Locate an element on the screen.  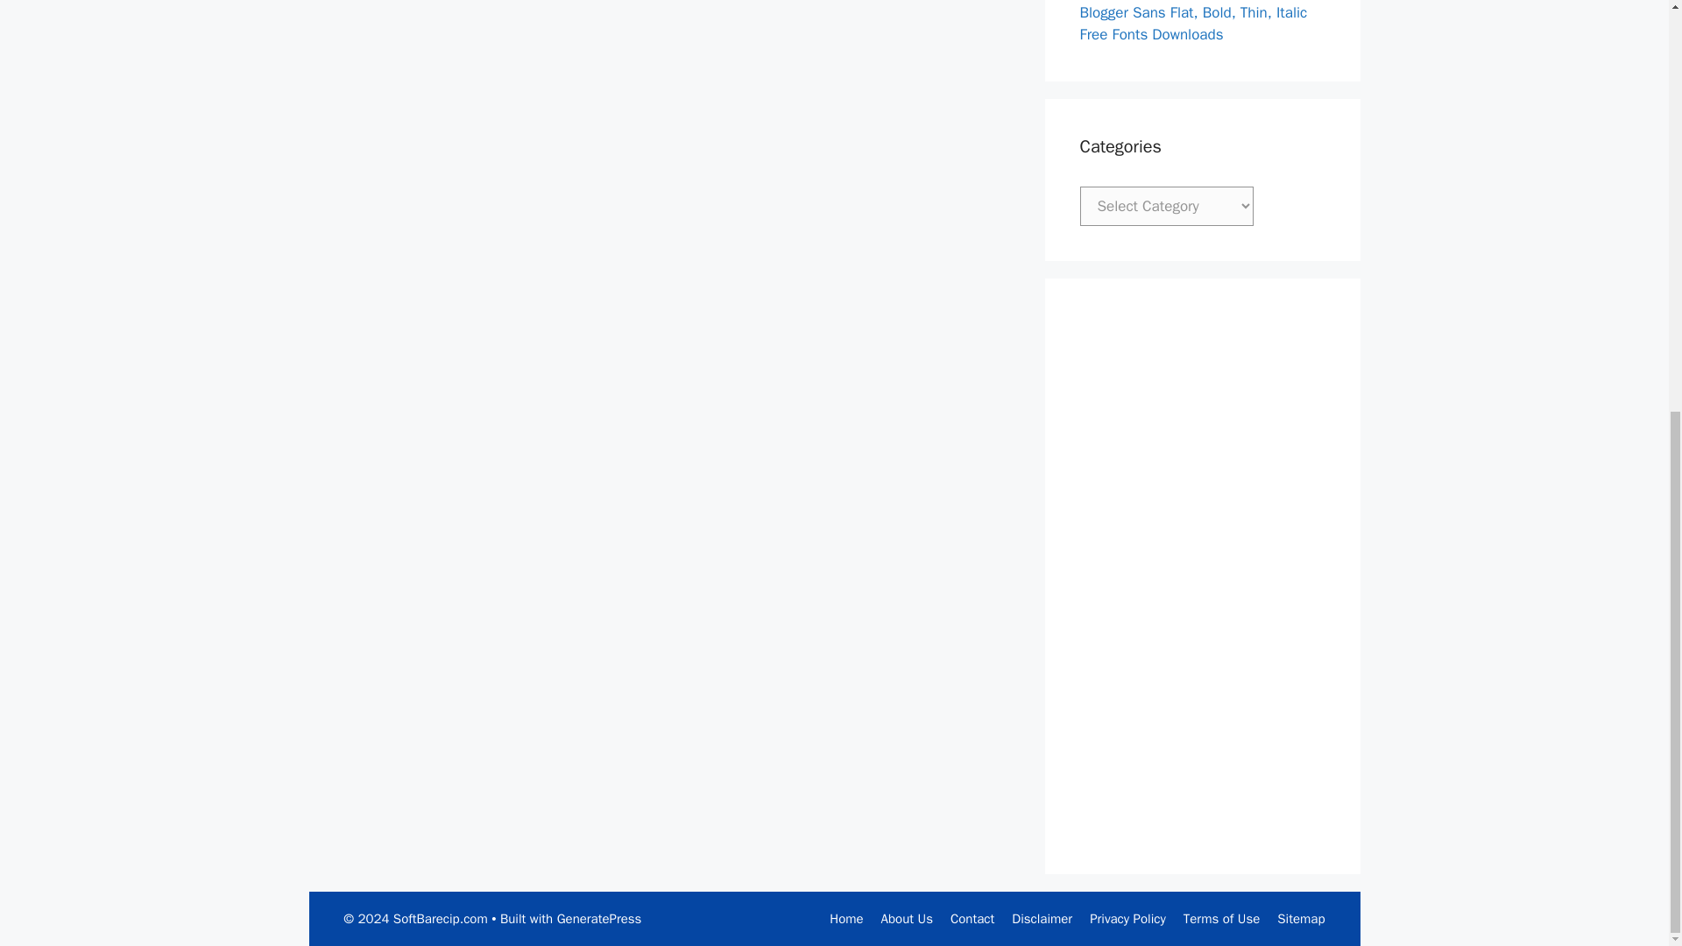
Contact is located at coordinates (972, 918).